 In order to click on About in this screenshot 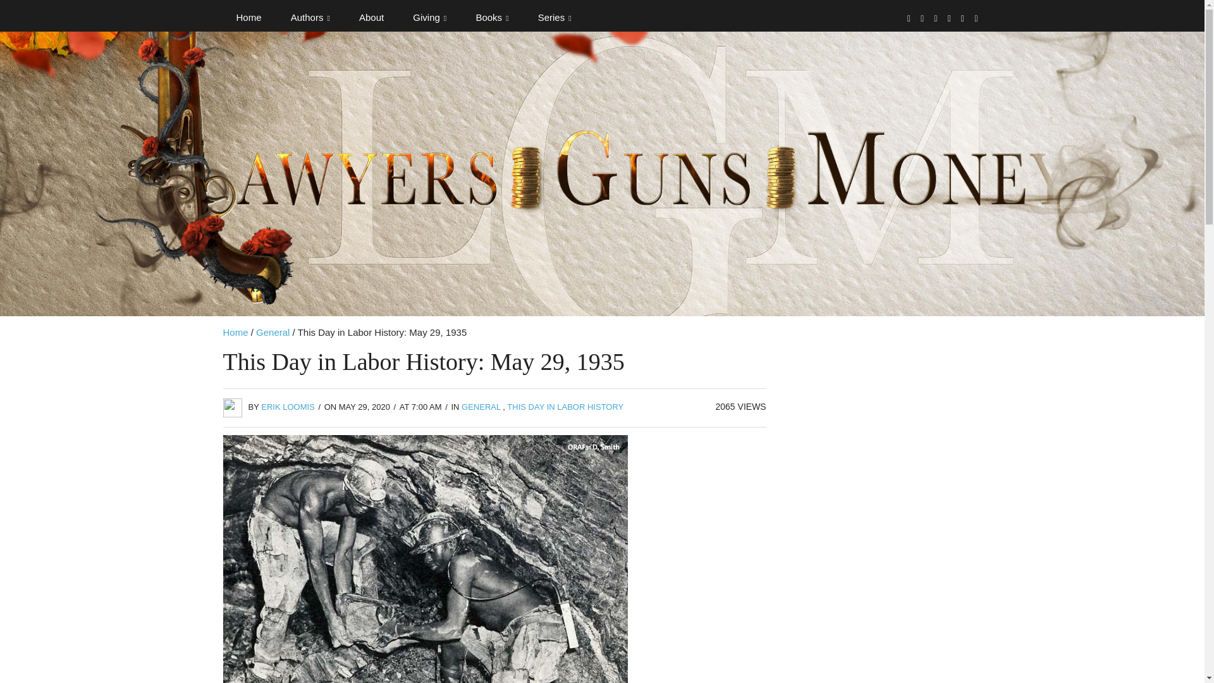, I will do `click(371, 18)`.